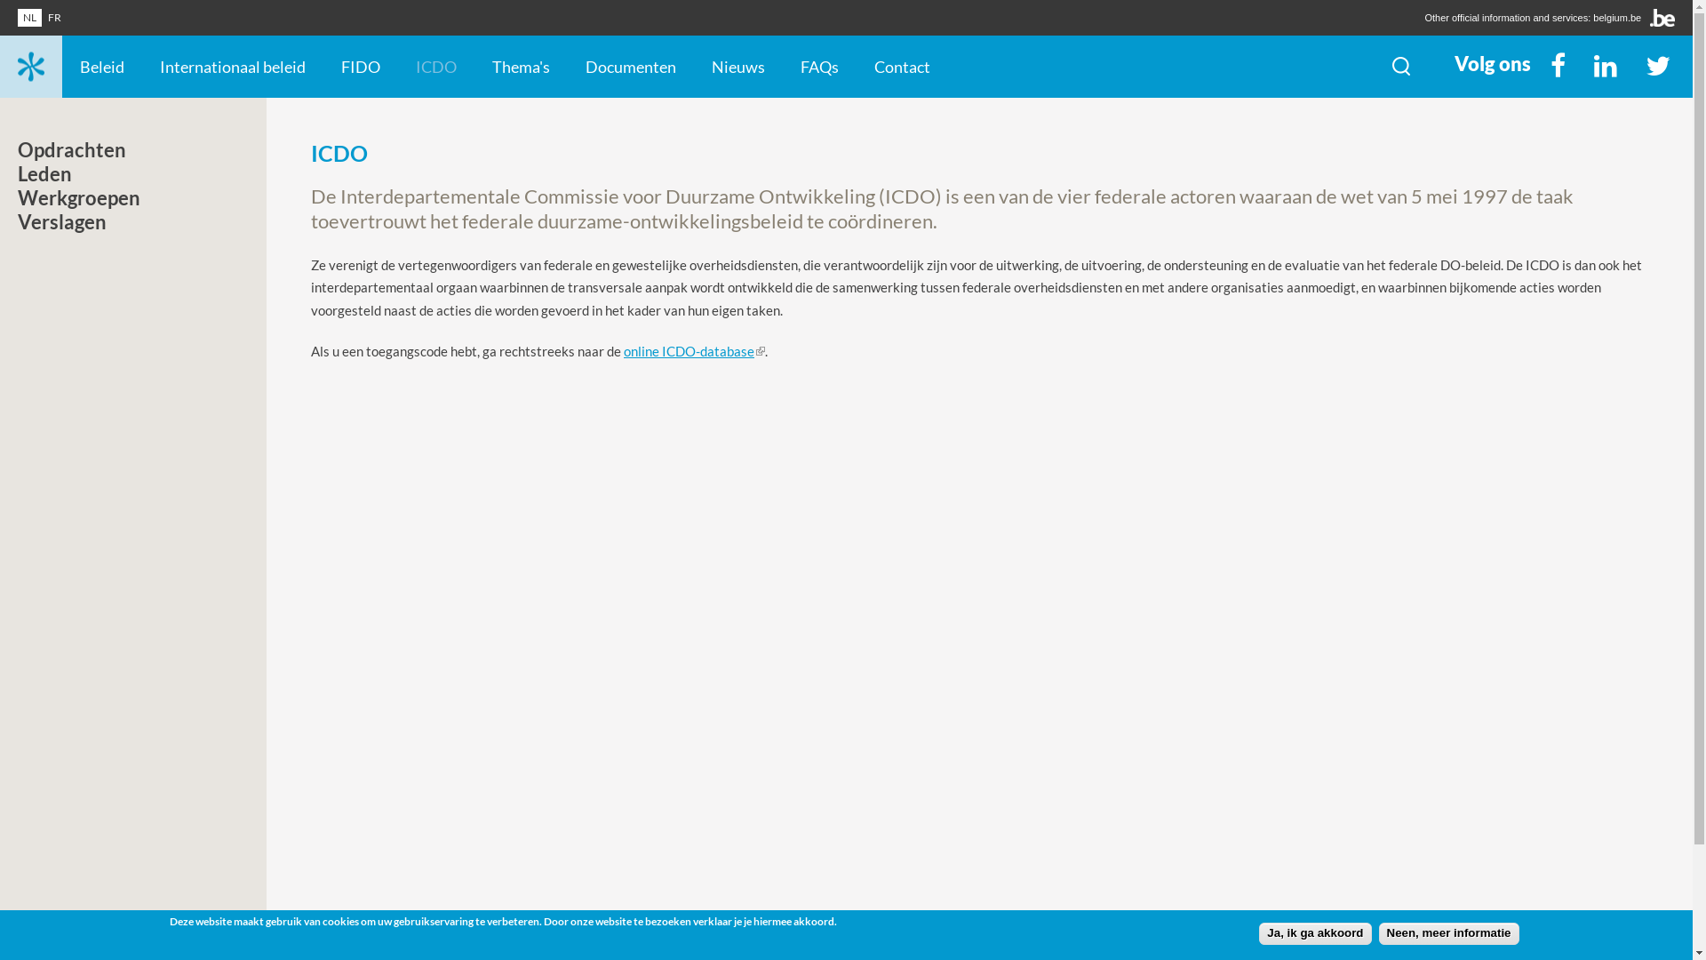 The width and height of the screenshot is (1706, 960). I want to click on FR, so click(55, 18).